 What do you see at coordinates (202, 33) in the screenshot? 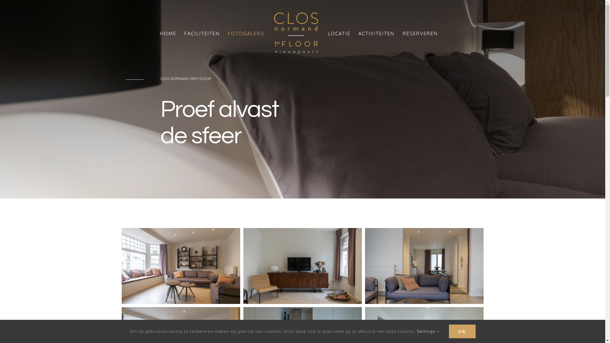
I see `FACILITEITEN` at bounding box center [202, 33].